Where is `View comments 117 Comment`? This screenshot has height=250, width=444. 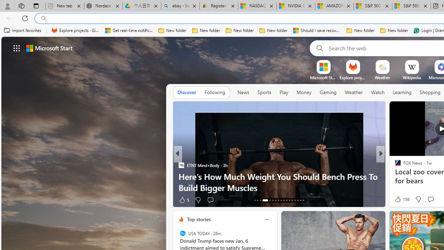 View comments 117 Comment is located at coordinates (430, 199).